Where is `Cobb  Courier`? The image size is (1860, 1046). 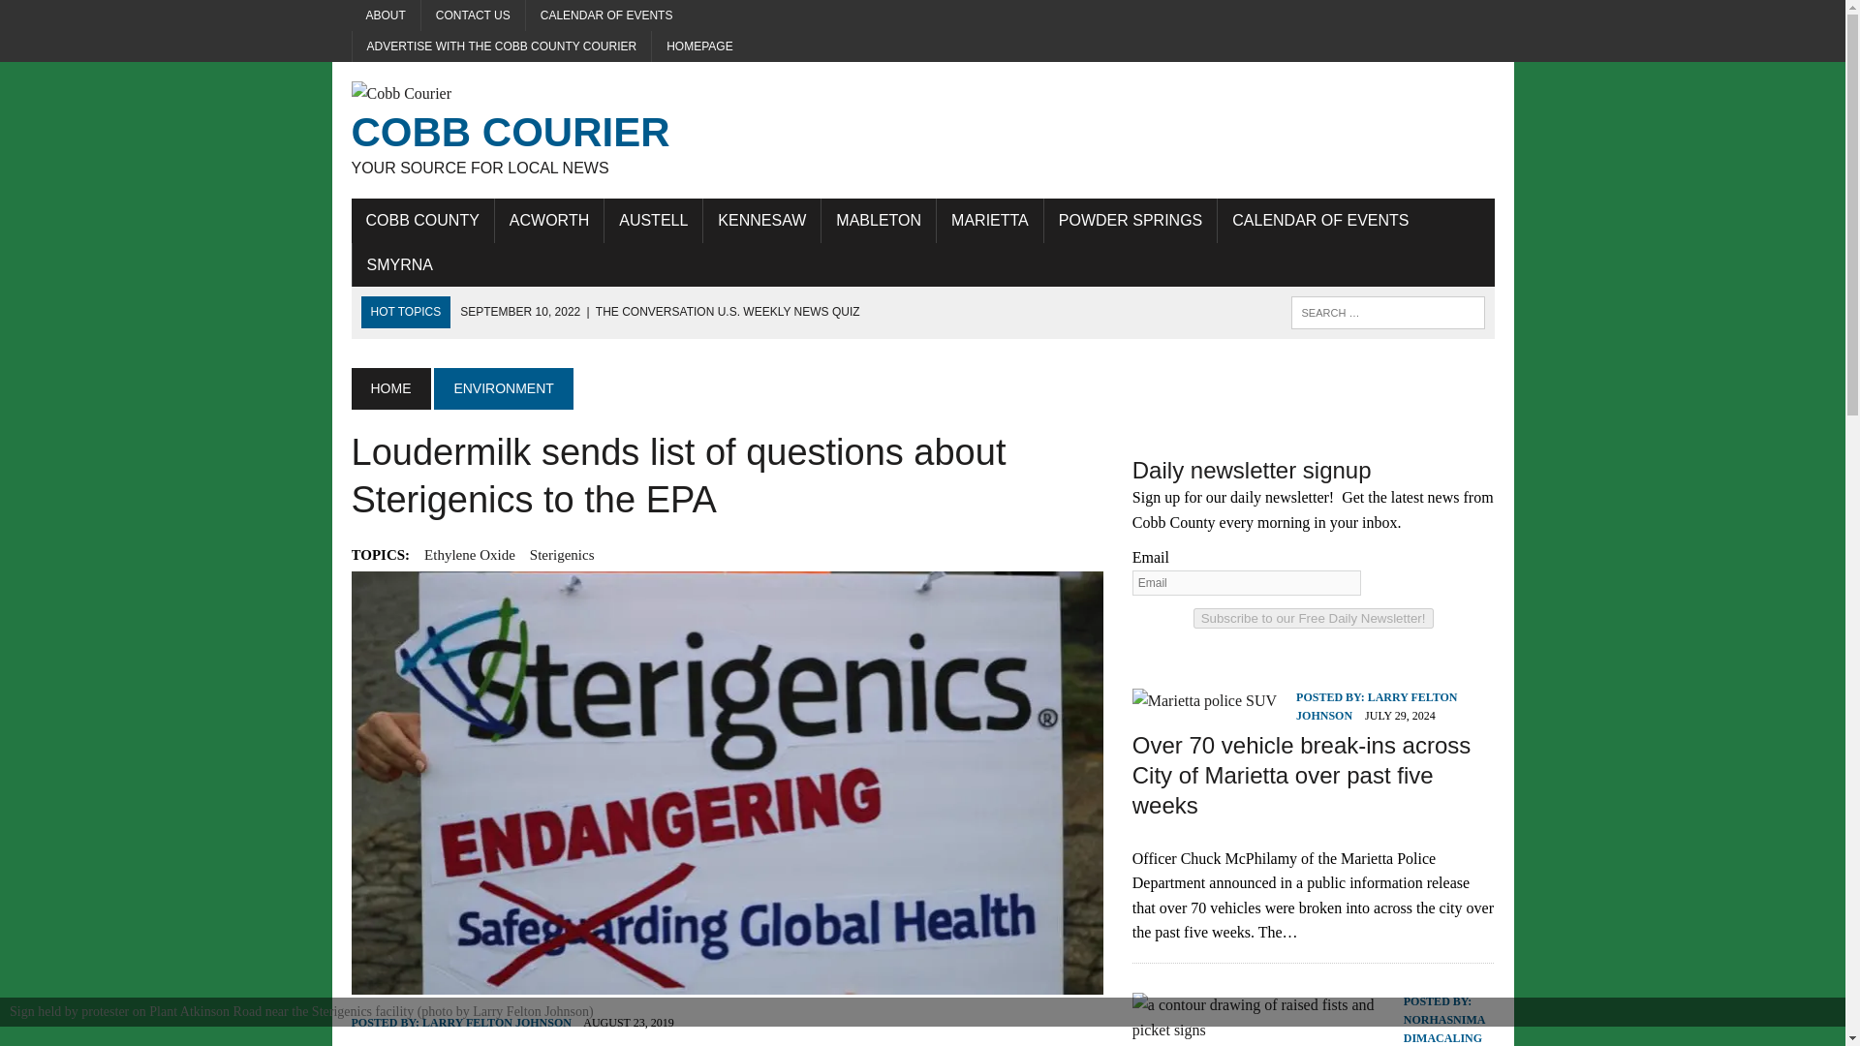
Cobb  Courier is located at coordinates (878, 221).